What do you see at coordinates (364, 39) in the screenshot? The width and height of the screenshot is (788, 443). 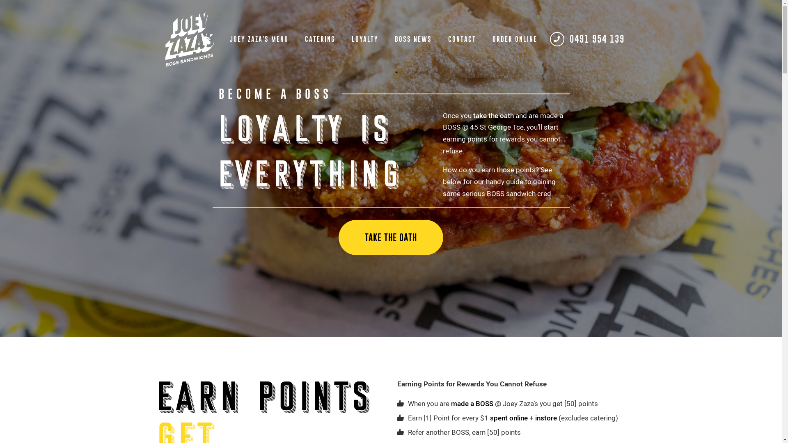 I see `LOYALTY` at bounding box center [364, 39].